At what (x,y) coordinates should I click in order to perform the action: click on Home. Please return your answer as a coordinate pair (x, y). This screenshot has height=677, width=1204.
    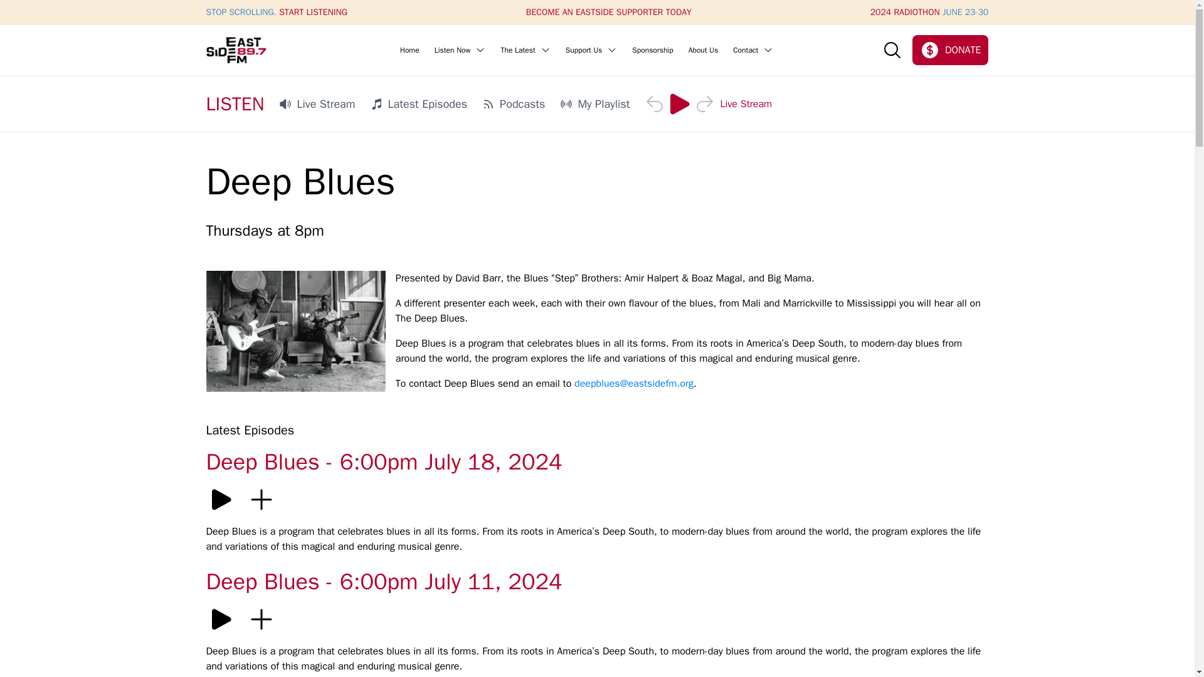
    Looking at the image, I should click on (409, 50).